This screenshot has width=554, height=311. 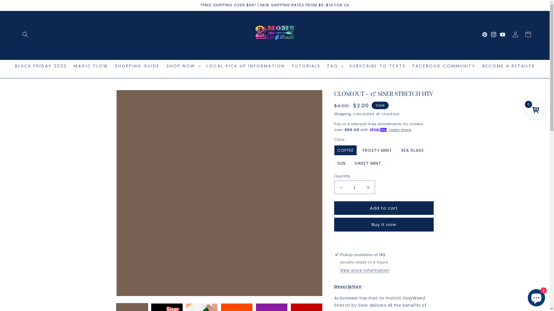 What do you see at coordinates (536, 297) in the screenshot?
I see `Shopify online store chat` at bounding box center [536, 297].